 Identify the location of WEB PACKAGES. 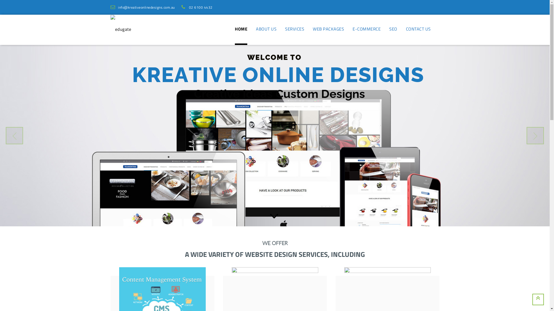
(328, 30).